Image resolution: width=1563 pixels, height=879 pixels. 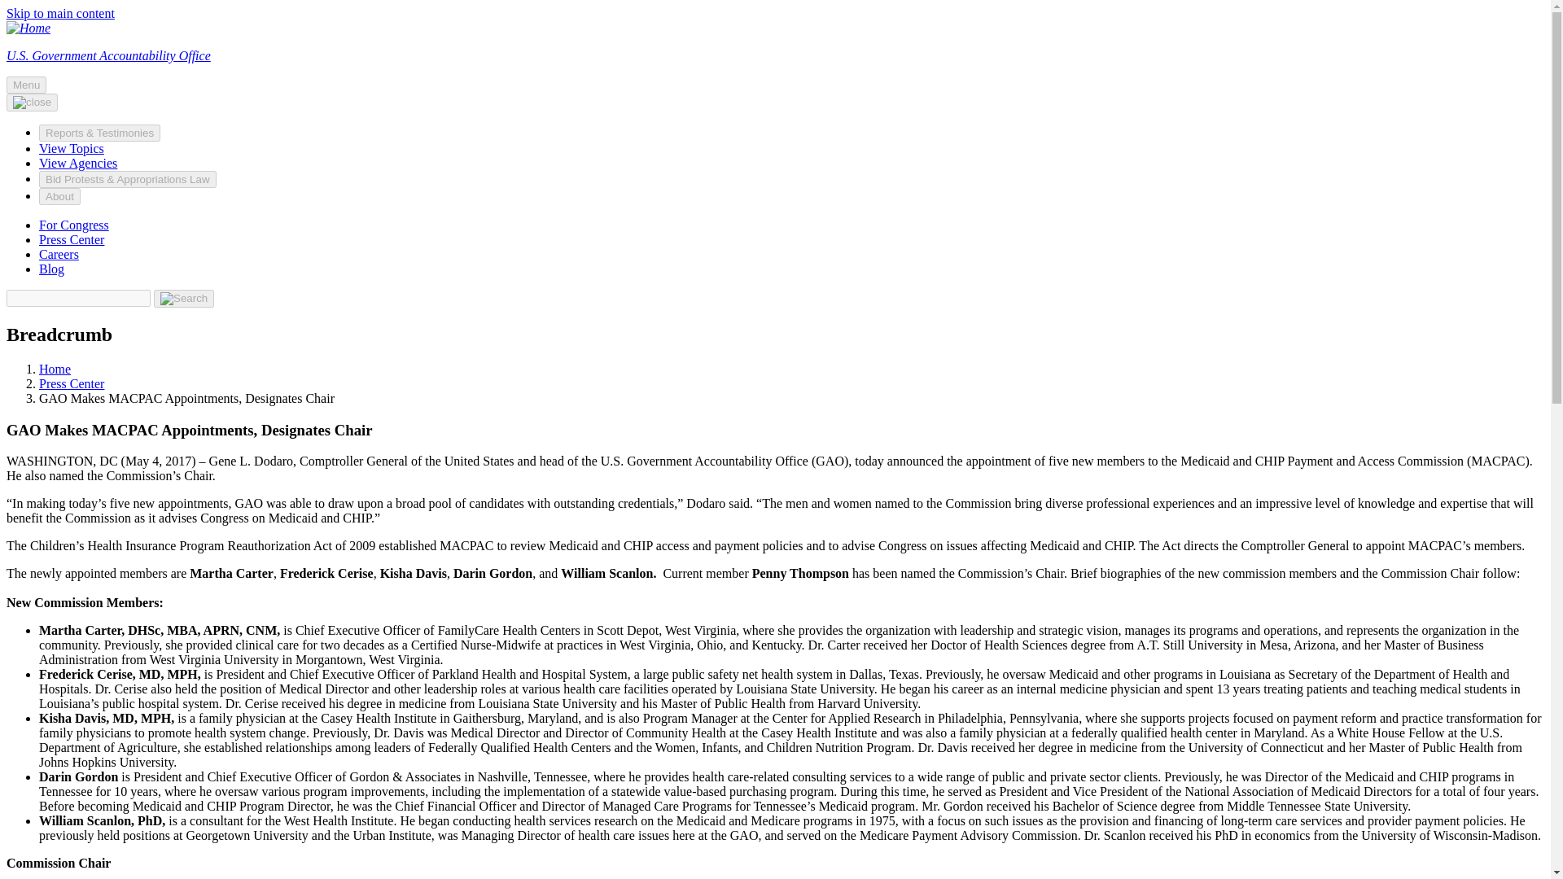 What do you see at coordinates (72, 383) in the screenshot?
I see `Press Center` at bounding box center [72, 383].